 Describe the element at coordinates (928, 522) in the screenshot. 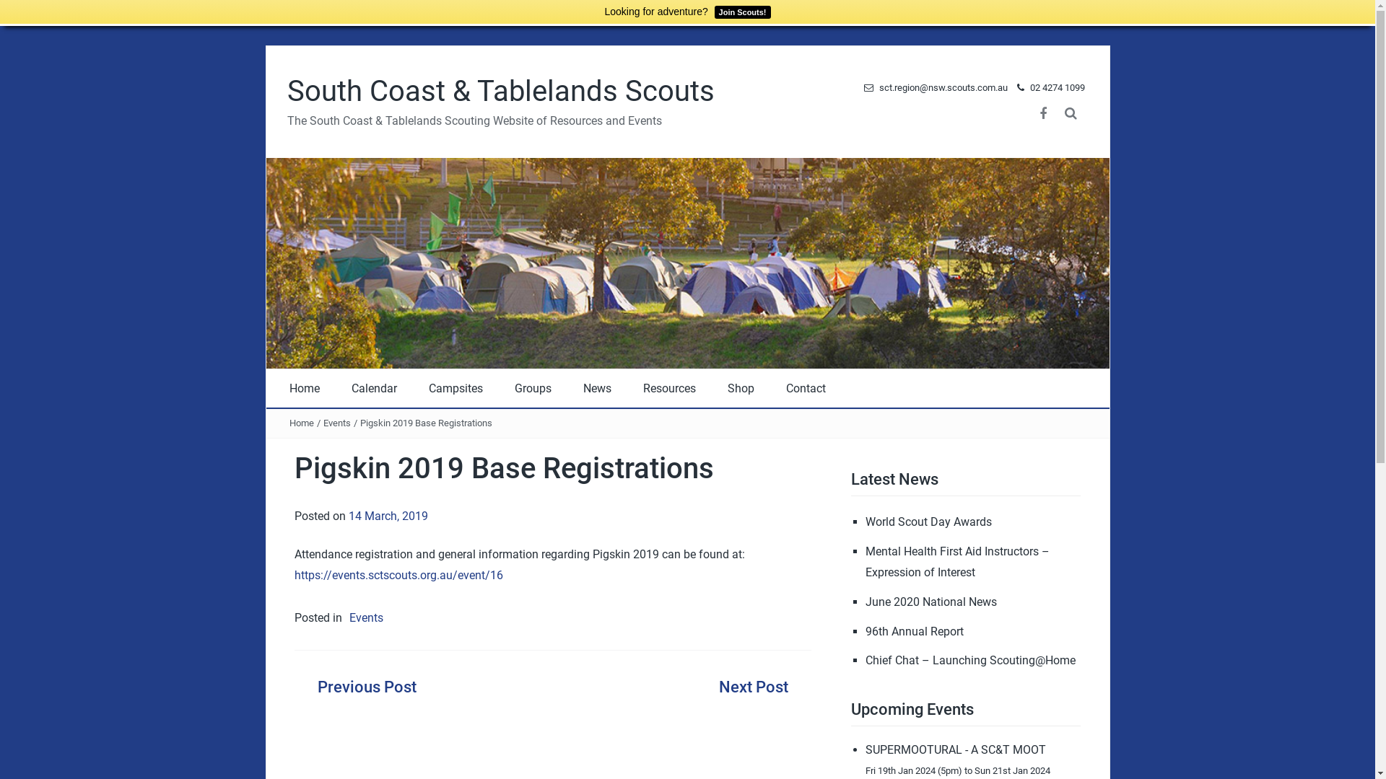

I see `World Scout Day Awards` at that location.